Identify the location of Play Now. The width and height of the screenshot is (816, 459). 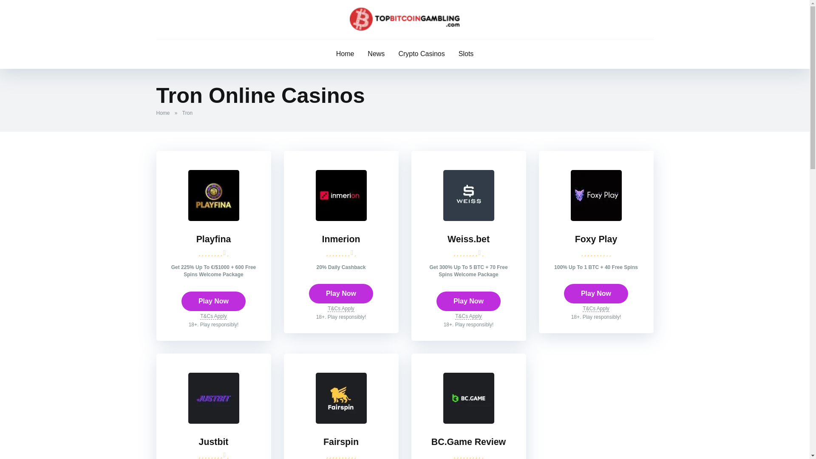
(468, 301).